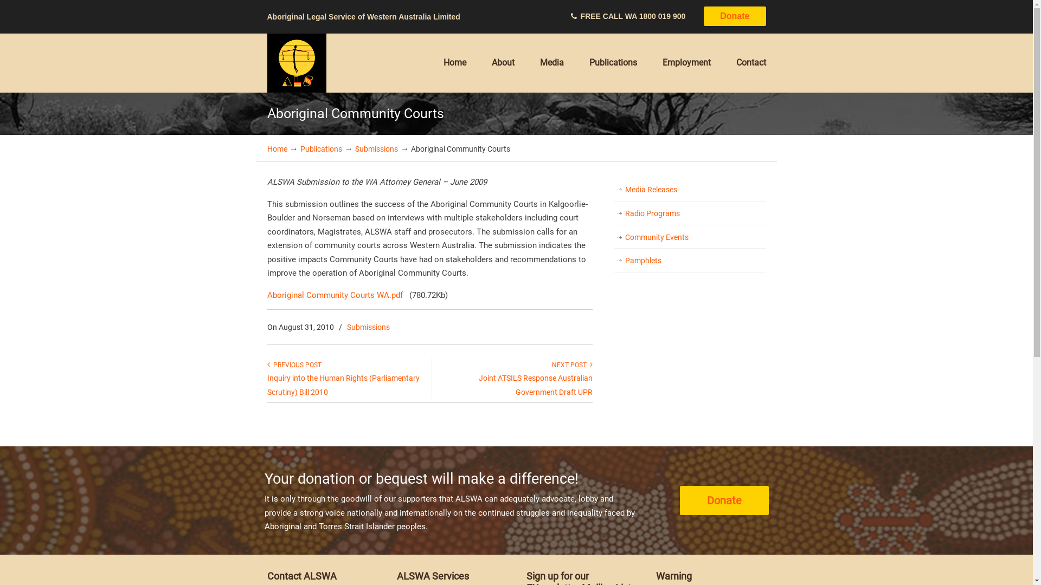  What do you see at coordinates (724, 500) in the screenshot?
I see `Donate` at bounding box center [724, 500].